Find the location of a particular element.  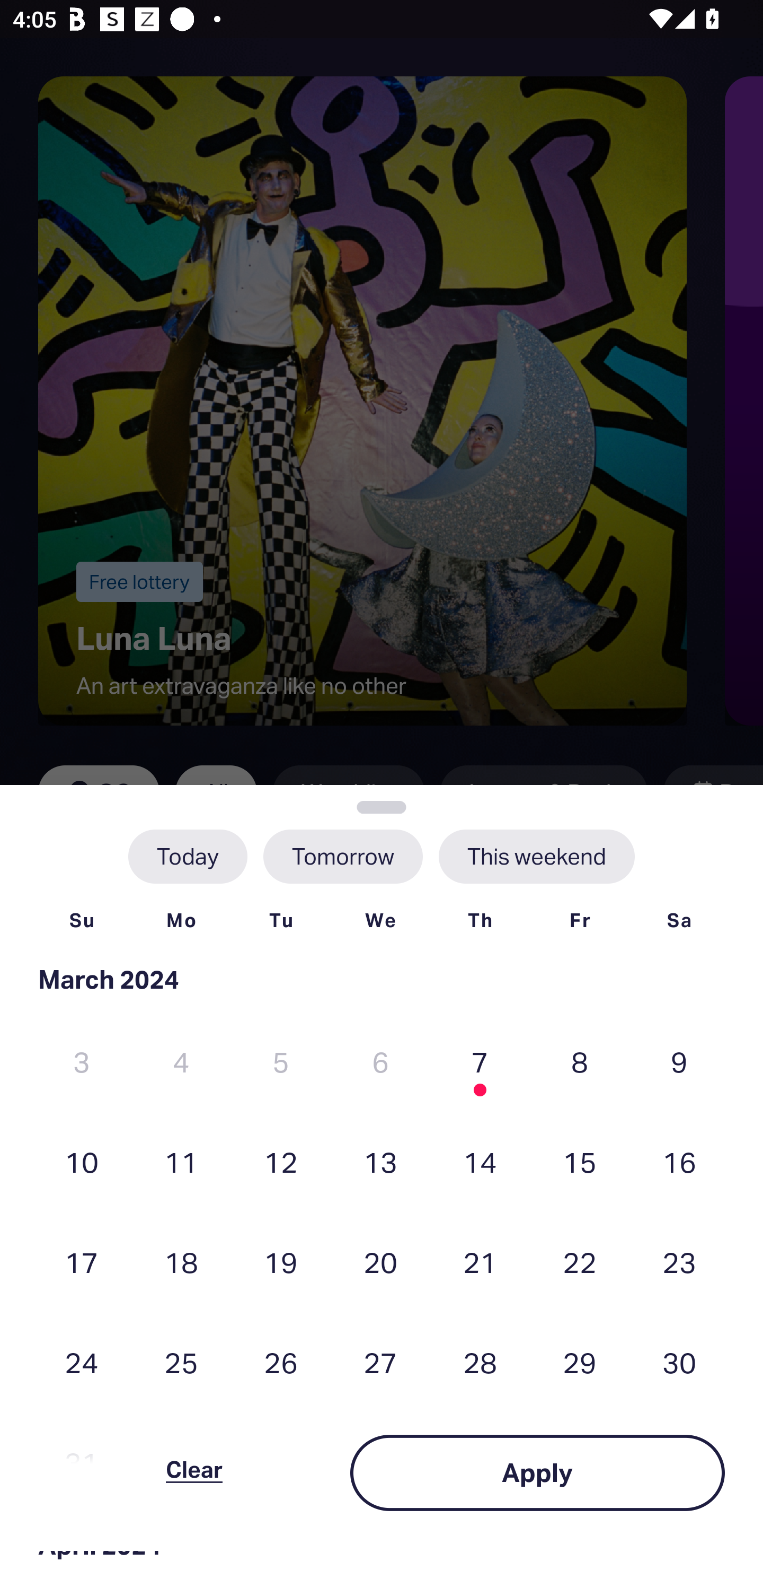

10 is located at coordinates (82, 1162).